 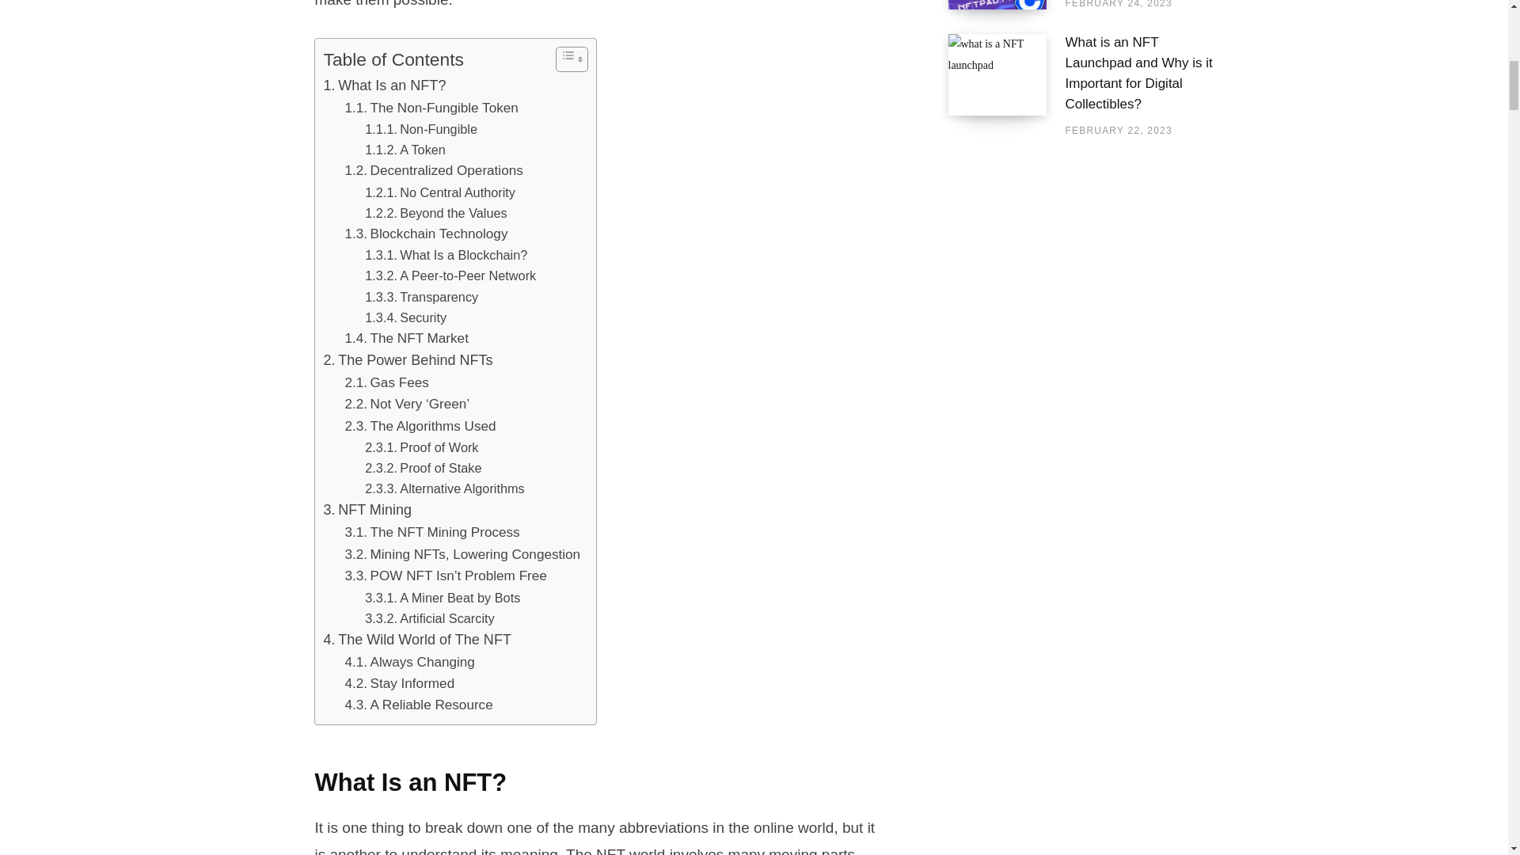 I want to click on Beyond the Values, so click(x=435, y=212).